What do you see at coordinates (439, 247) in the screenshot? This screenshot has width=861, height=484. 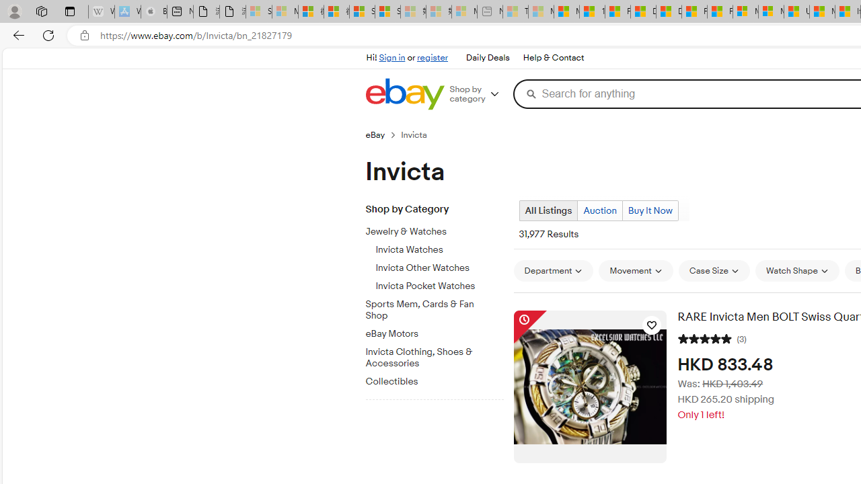 I see `Invicta Watches` at bounding box center [439, 247].